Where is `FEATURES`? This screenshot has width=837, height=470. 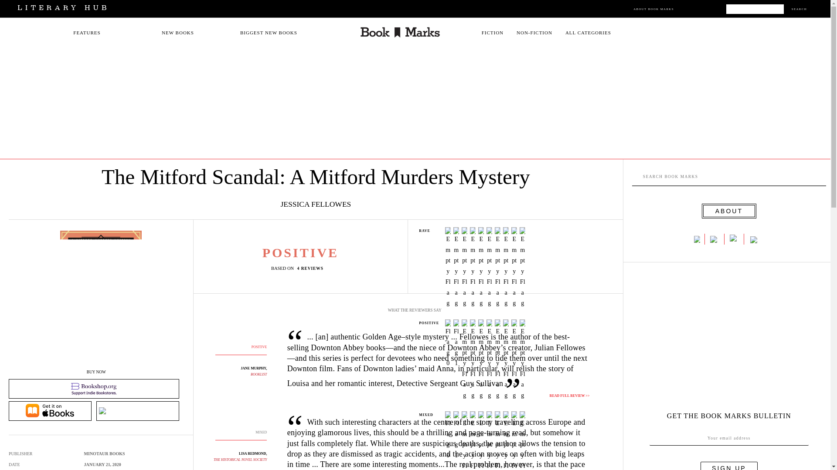
FEATURES is located at coordinates (87, 33).